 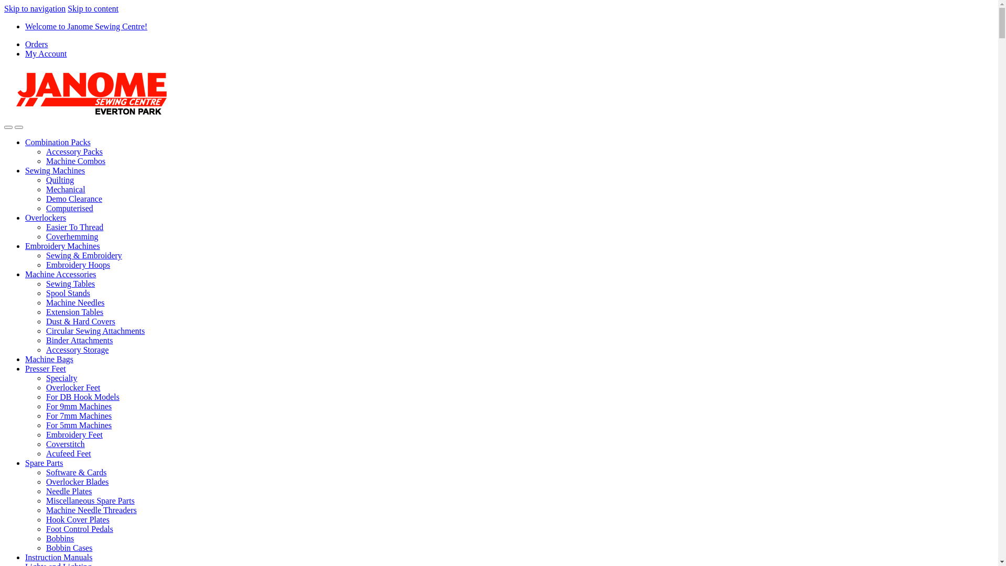 I want to click on Accessory Storage, so click(x=78, y=350).